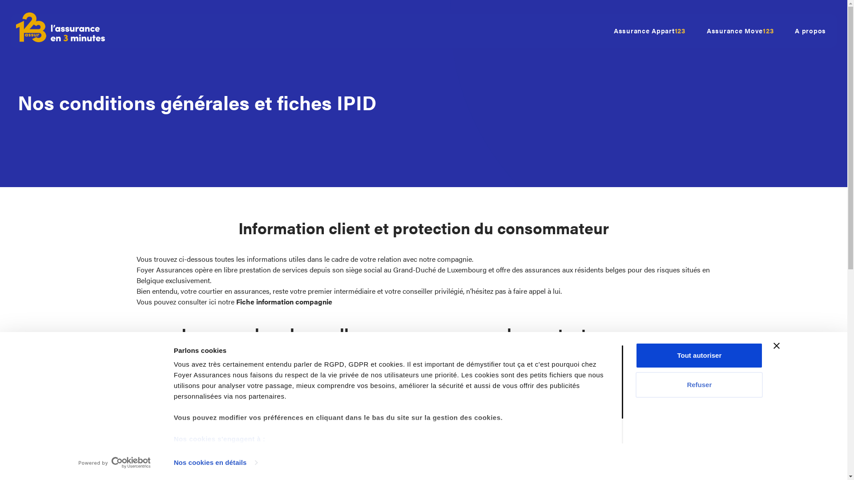 The image size is (854, 480). I want to click on Assurance
Move
123, so click(740, 31).